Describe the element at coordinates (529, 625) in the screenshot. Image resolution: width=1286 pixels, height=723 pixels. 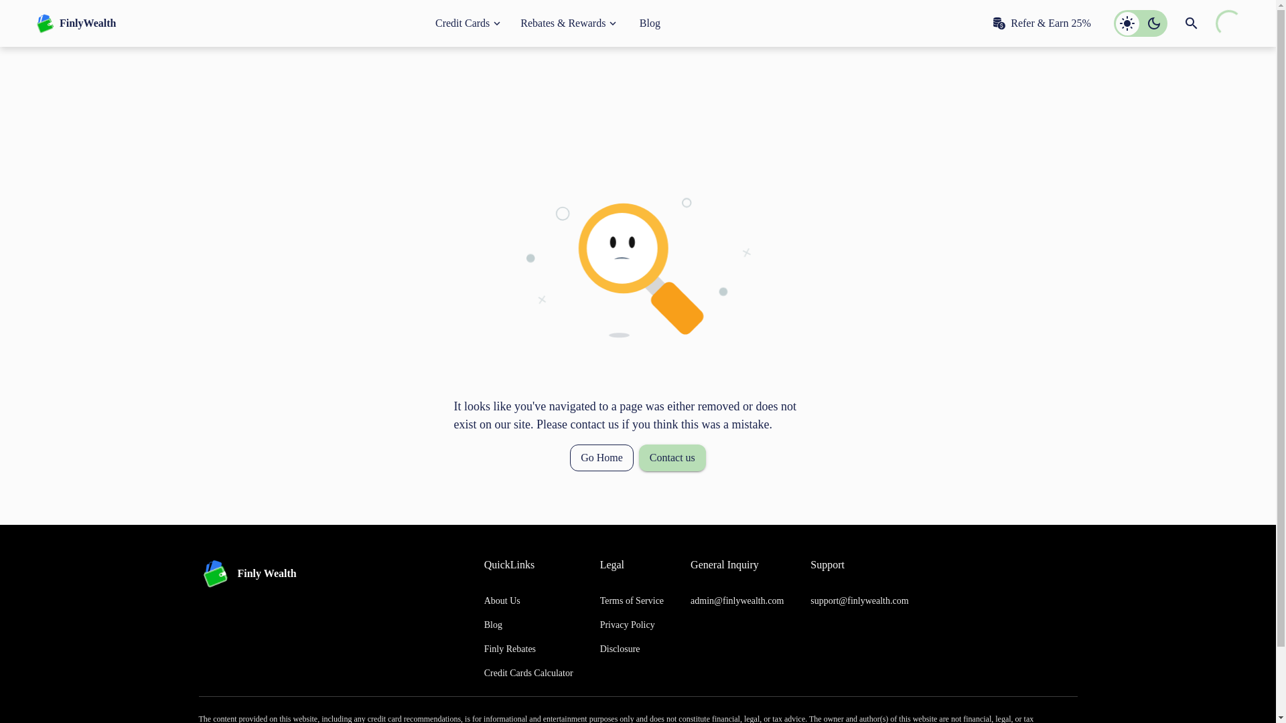
I see `Blog` at that location.